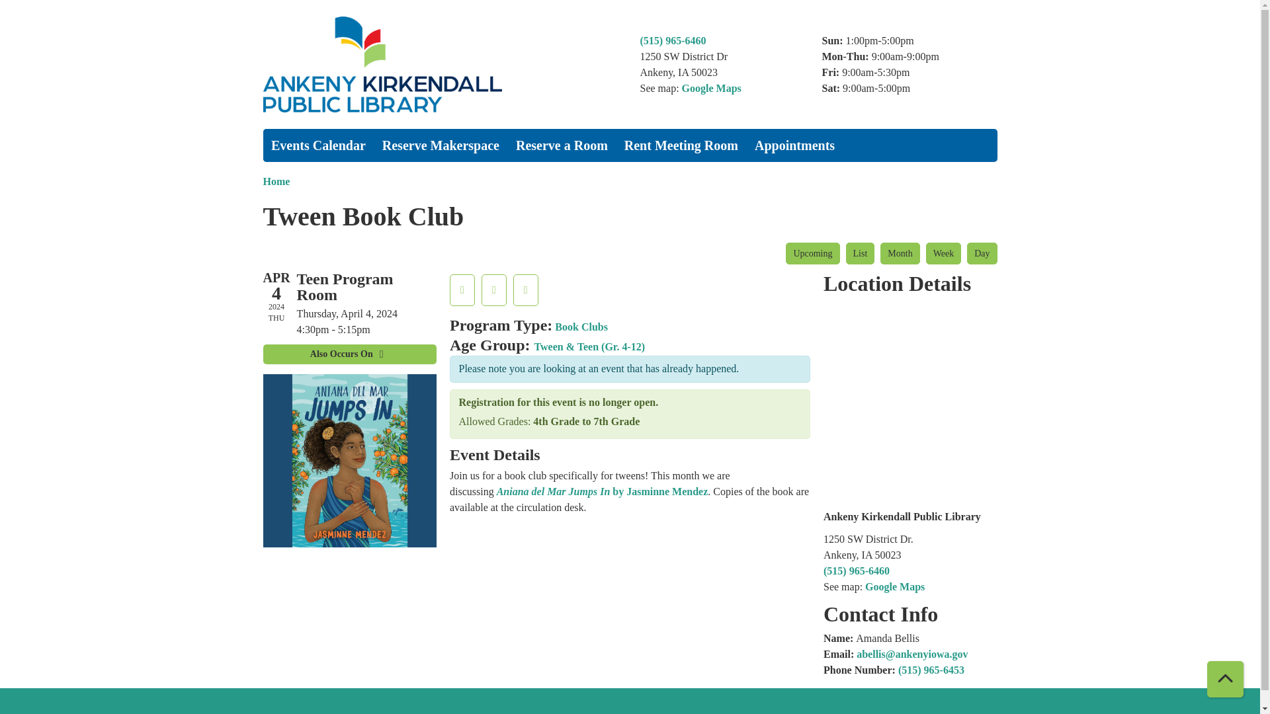 This screenshot has height=714, width=1270. Describe the element at coordinates (982, 253) in the screenshot. I see `Day` at that location.